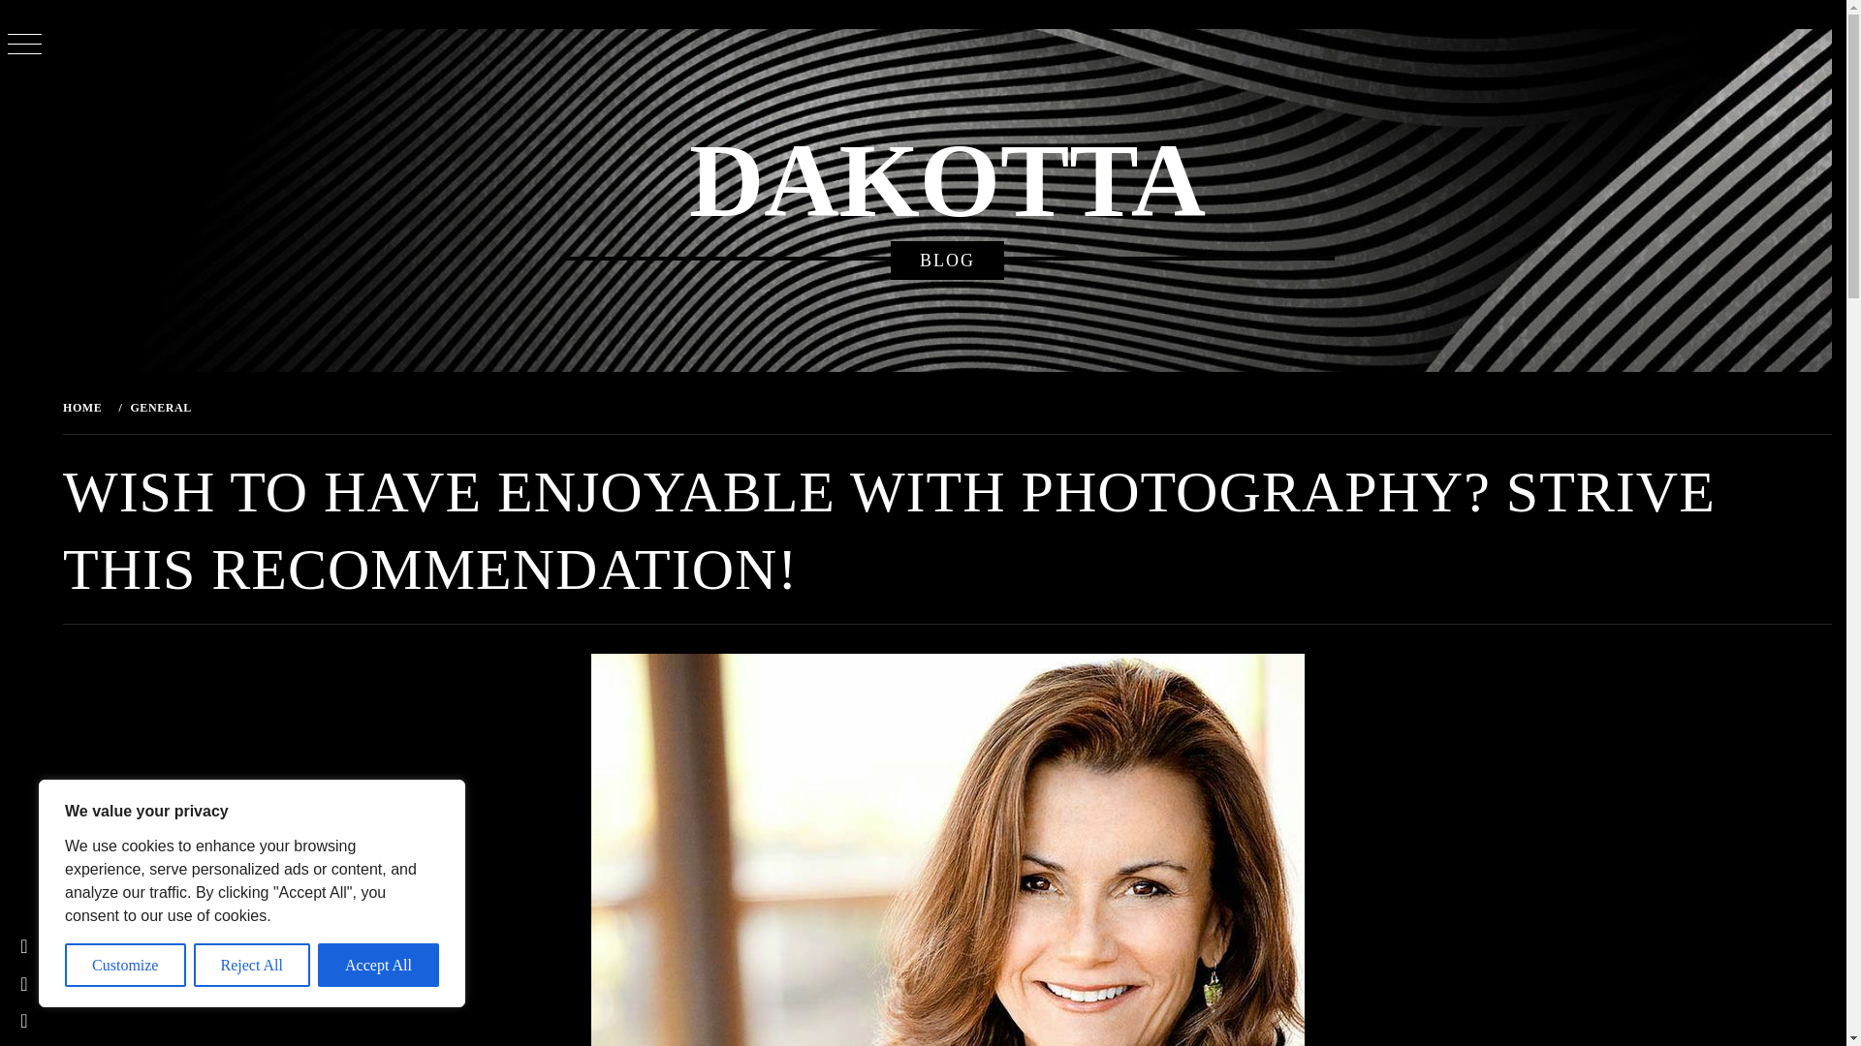 The image size is (1861, 1046). I want to click on Accept All, so click(378, 965).